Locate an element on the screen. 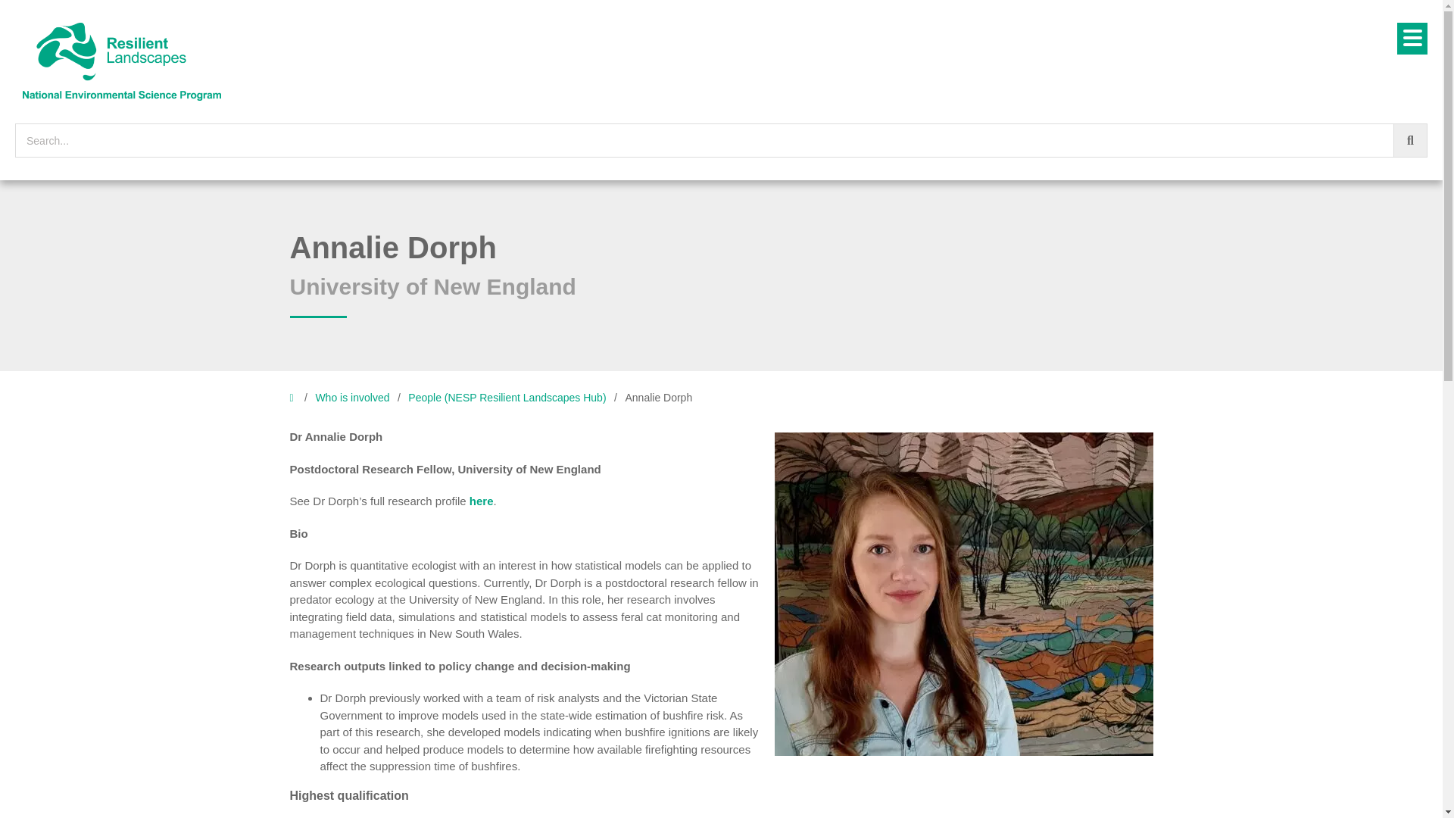 This screenshot has width=1454, height=818. Who is involved is located at coordinates (352, 398).